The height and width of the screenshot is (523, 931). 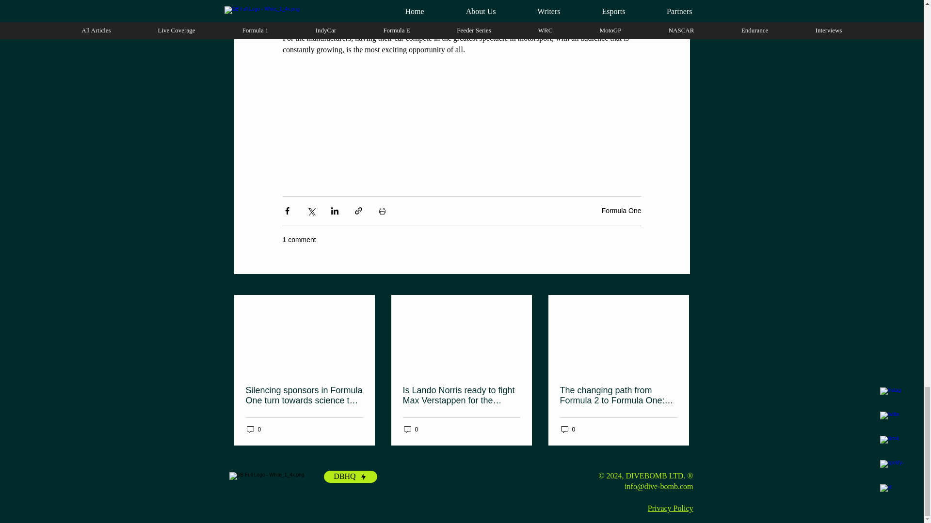 I want to click on 0, so click(x=253, y=429).